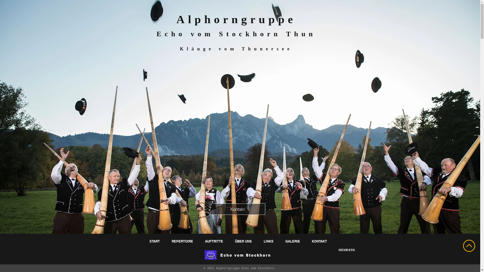  What do you see at coordinates (320, 241) in the screenshot?
I see `KONTAKT` at bounding box center [320, 241].